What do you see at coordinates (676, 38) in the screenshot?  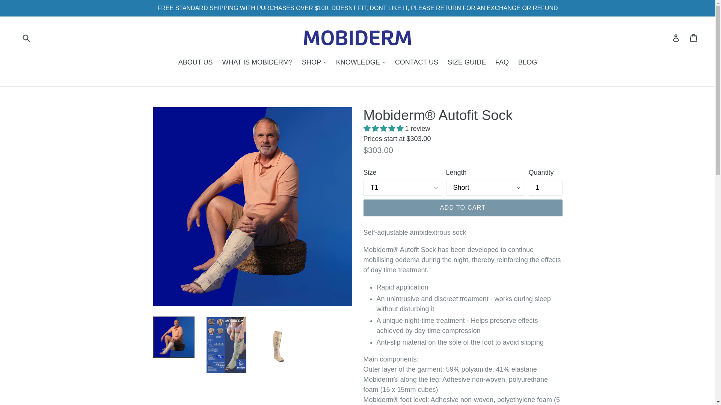 I see `Log in` at bounding box center [676, 38].